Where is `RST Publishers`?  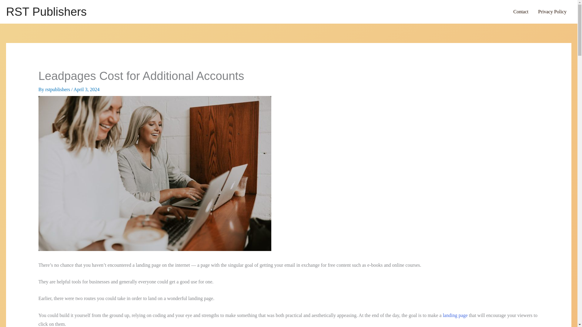 RST Publishers is located at coordinates (46, 12).